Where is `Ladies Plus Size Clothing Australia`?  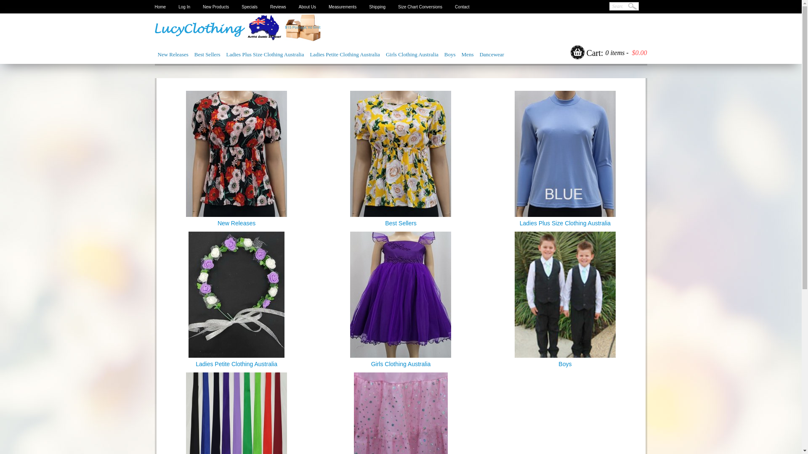 Ladies Plus Size Clothing Australia is located at coordinates (265, 55).